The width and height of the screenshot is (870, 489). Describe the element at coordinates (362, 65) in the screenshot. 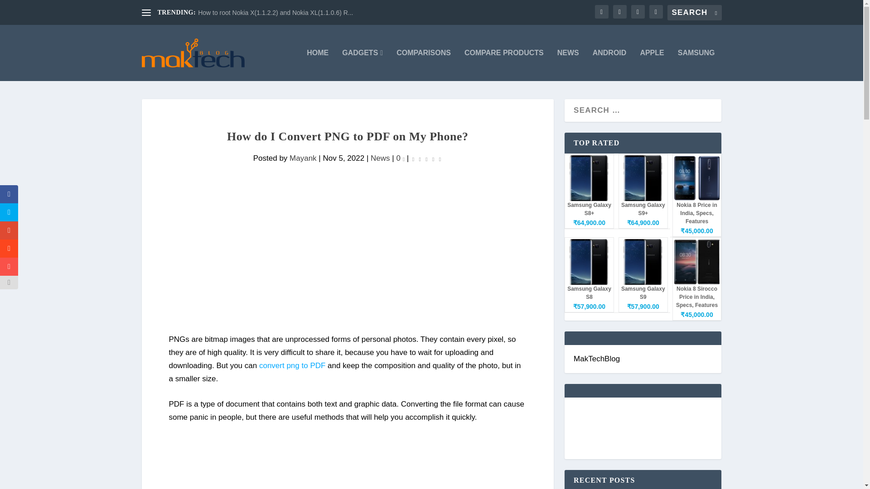

I see `GADGETS` at that location.